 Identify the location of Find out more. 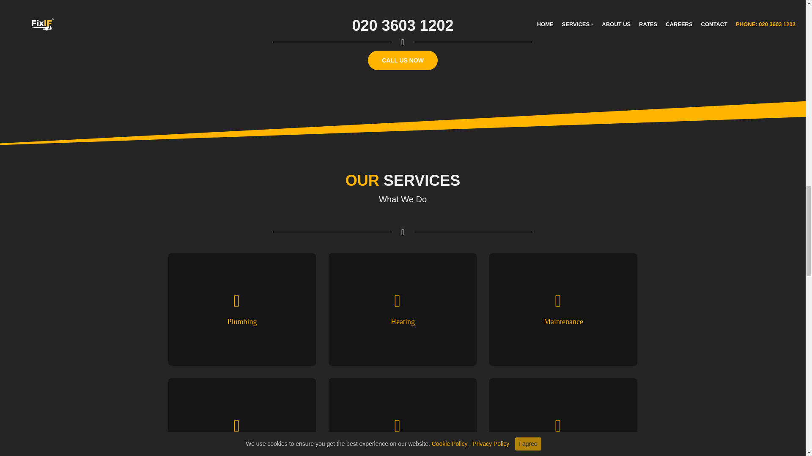
(272, 342).